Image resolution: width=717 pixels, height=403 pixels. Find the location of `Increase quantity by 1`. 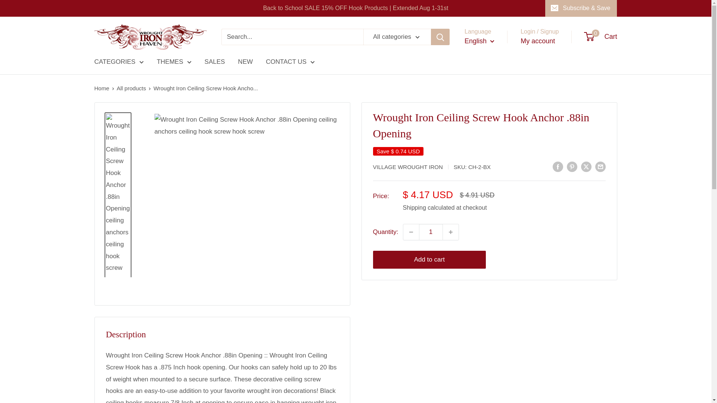

Increase quantity by 1 is located at coordinates (451, 231).